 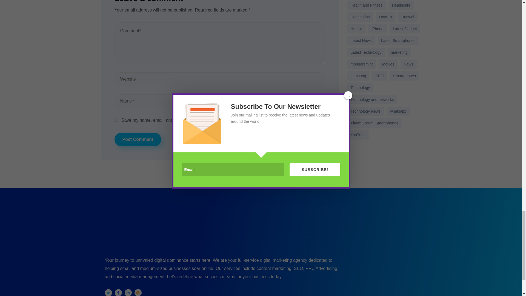 What do you see at coordinates (116, 119) in the screenshot?
I see `yes` at bounding box center [116, 119].